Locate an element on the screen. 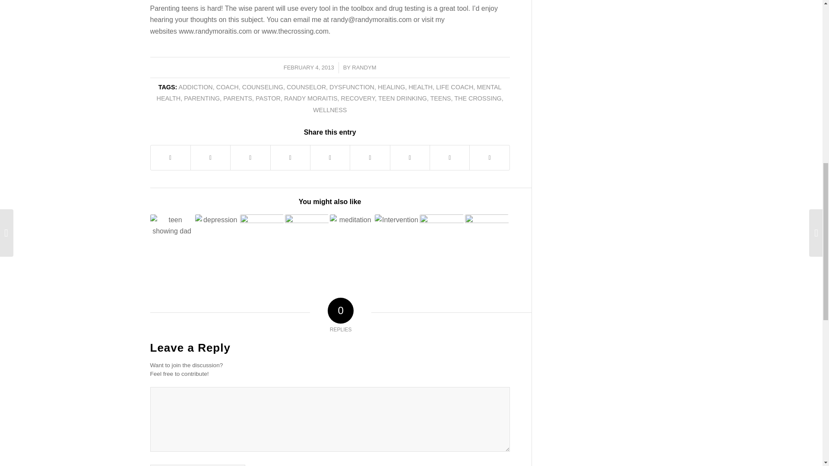 The image size is (829, 466). LIFE COACH is located at coordinates (454, 87).